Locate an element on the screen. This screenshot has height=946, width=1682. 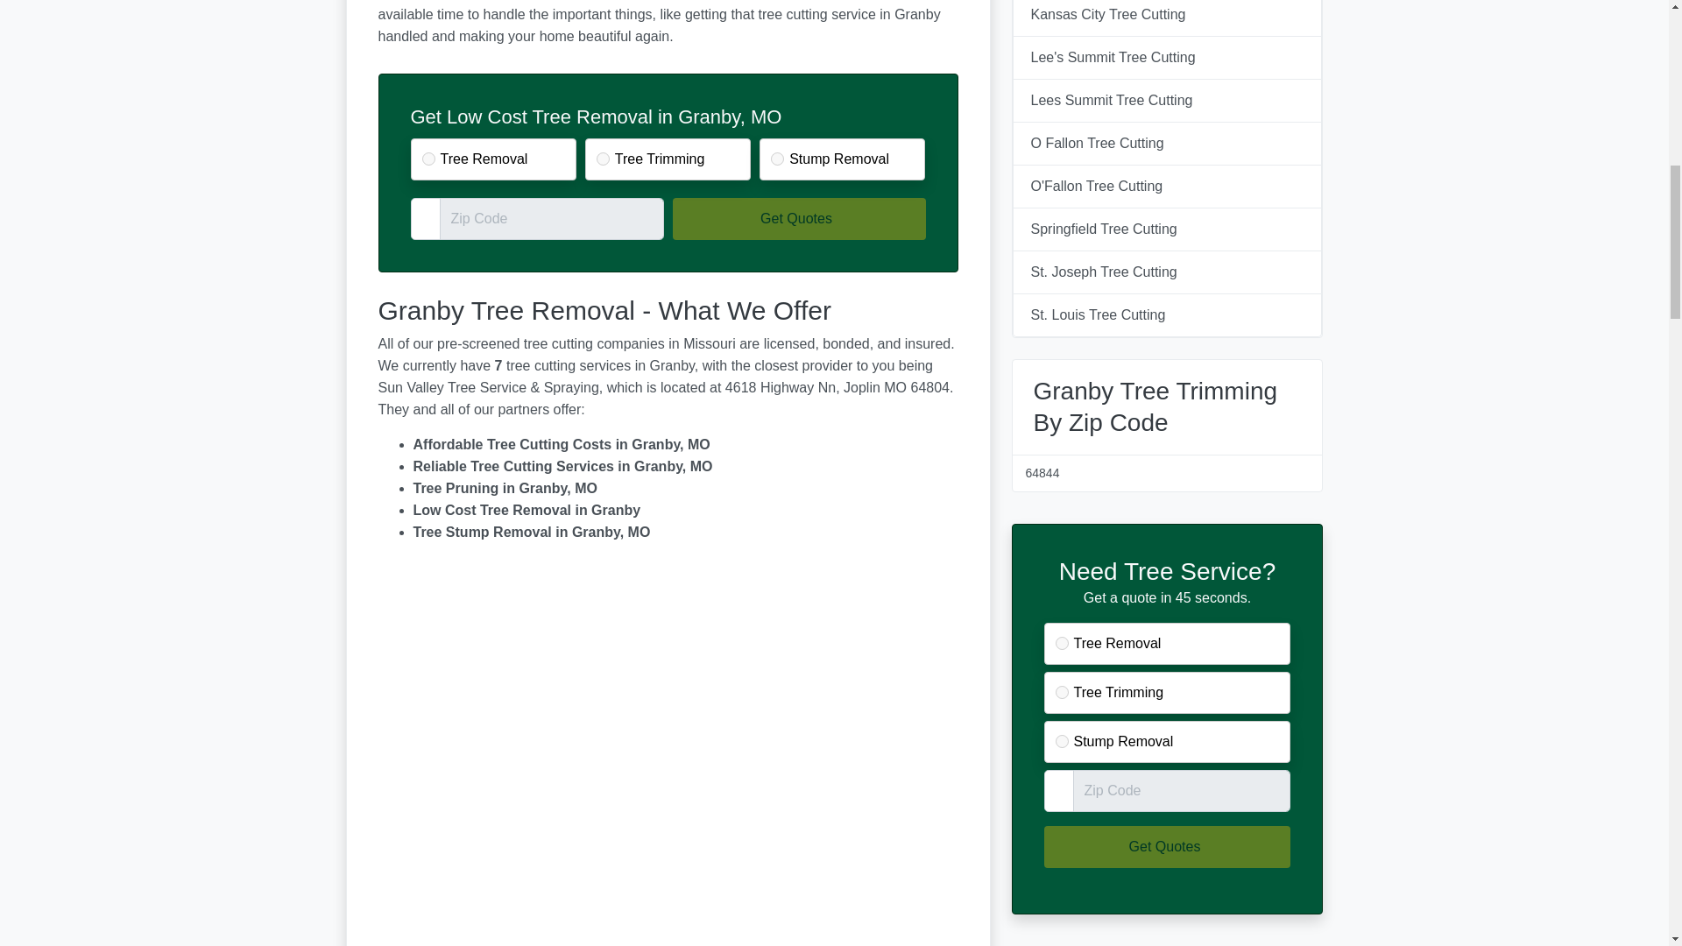
St. Louis Tree Cutting is located at coordinates (1167, 314).